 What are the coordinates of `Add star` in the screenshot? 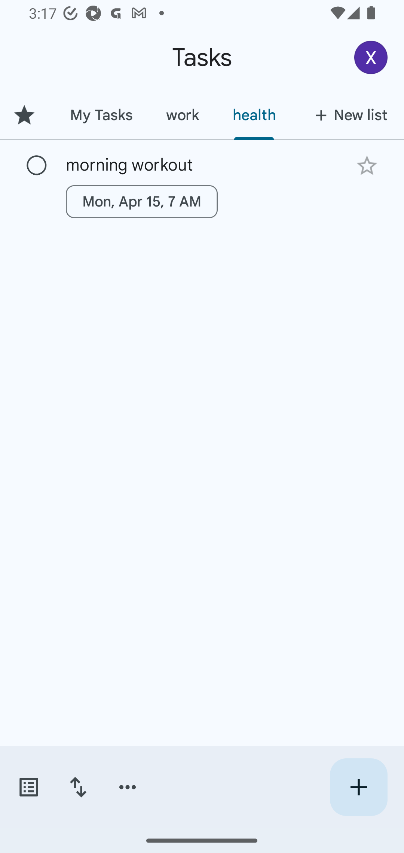 It's located at (367, 165).